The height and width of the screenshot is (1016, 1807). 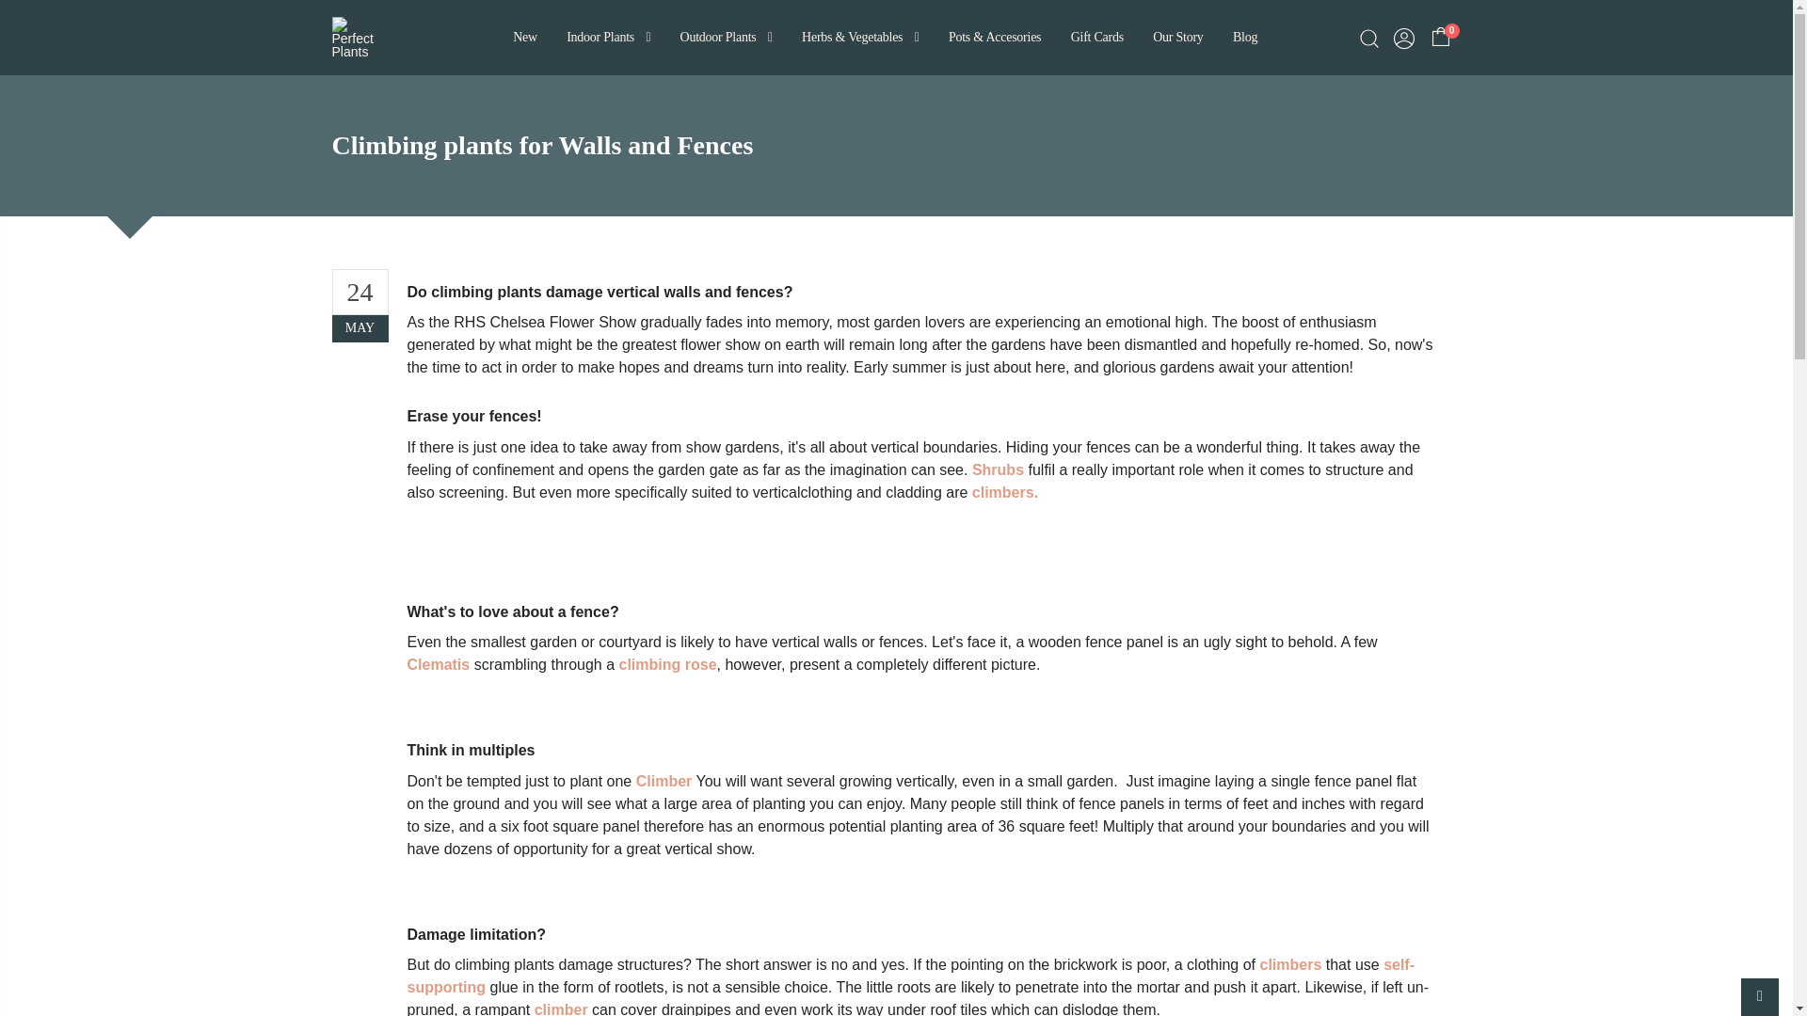 What do you see at coordinates (668, 664) in the screenshot?
I see `Roses for your Garden` at bounding box center [668, 664].